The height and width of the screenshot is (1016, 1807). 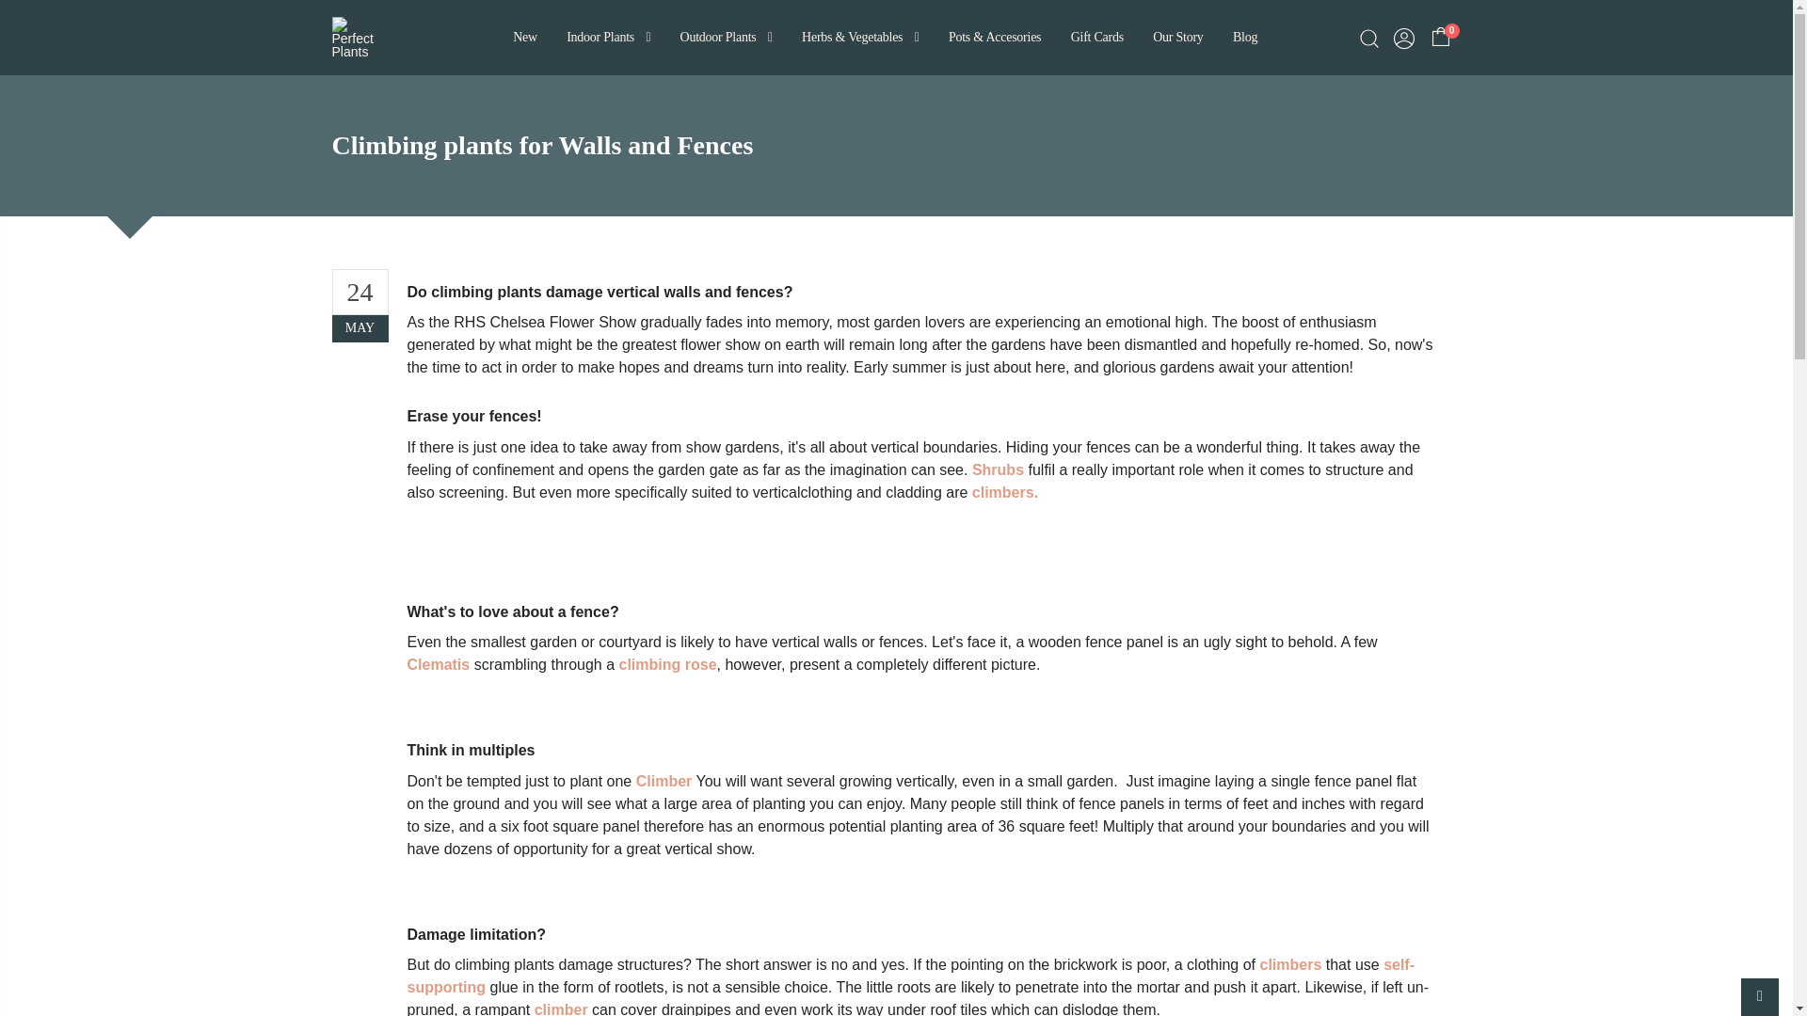 What do you see at coordinates (668, 664) in the screenshot?
I see `Roses for your Garden` at bounding box center [668, 664].